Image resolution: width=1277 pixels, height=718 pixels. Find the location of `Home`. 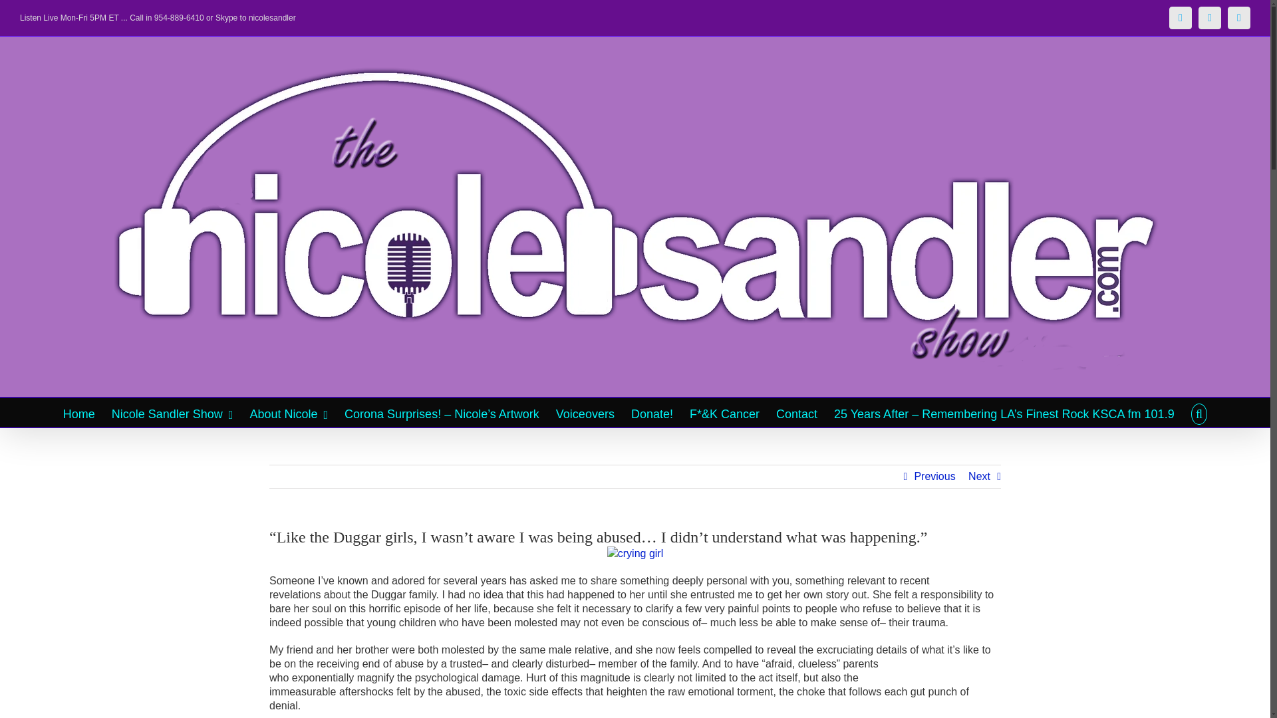

Home is located at coordinates (78, 412).